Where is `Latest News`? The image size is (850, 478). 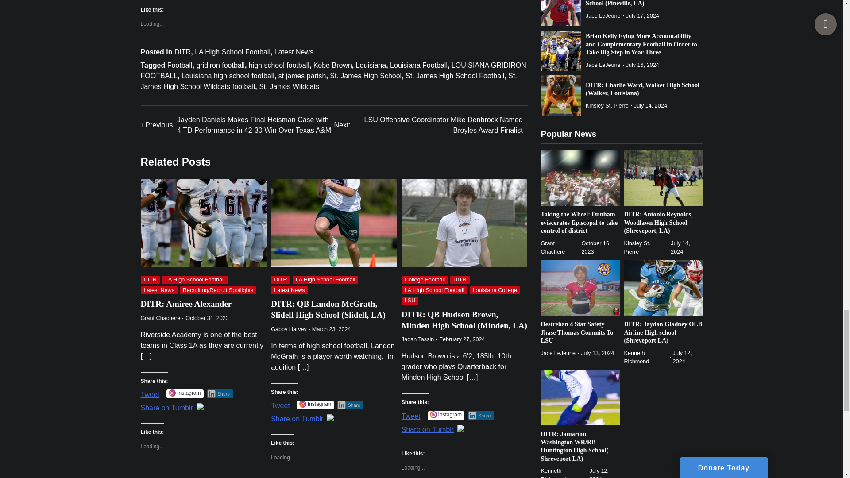 Latest News is located at coordinates (294, 52).